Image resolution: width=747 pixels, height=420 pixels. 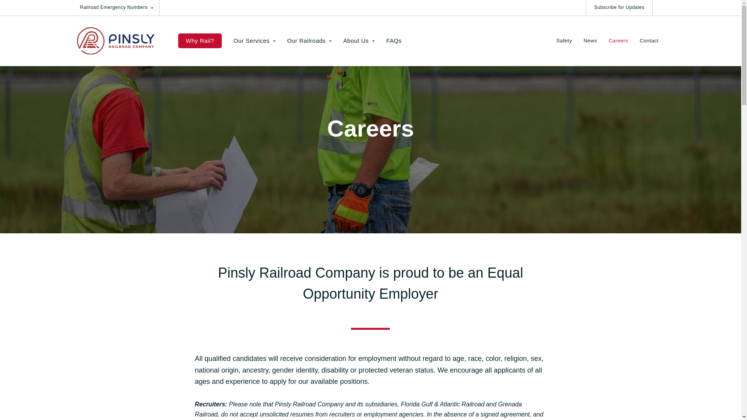 I want to click on Why Rail?, so click(x=200, y=41).